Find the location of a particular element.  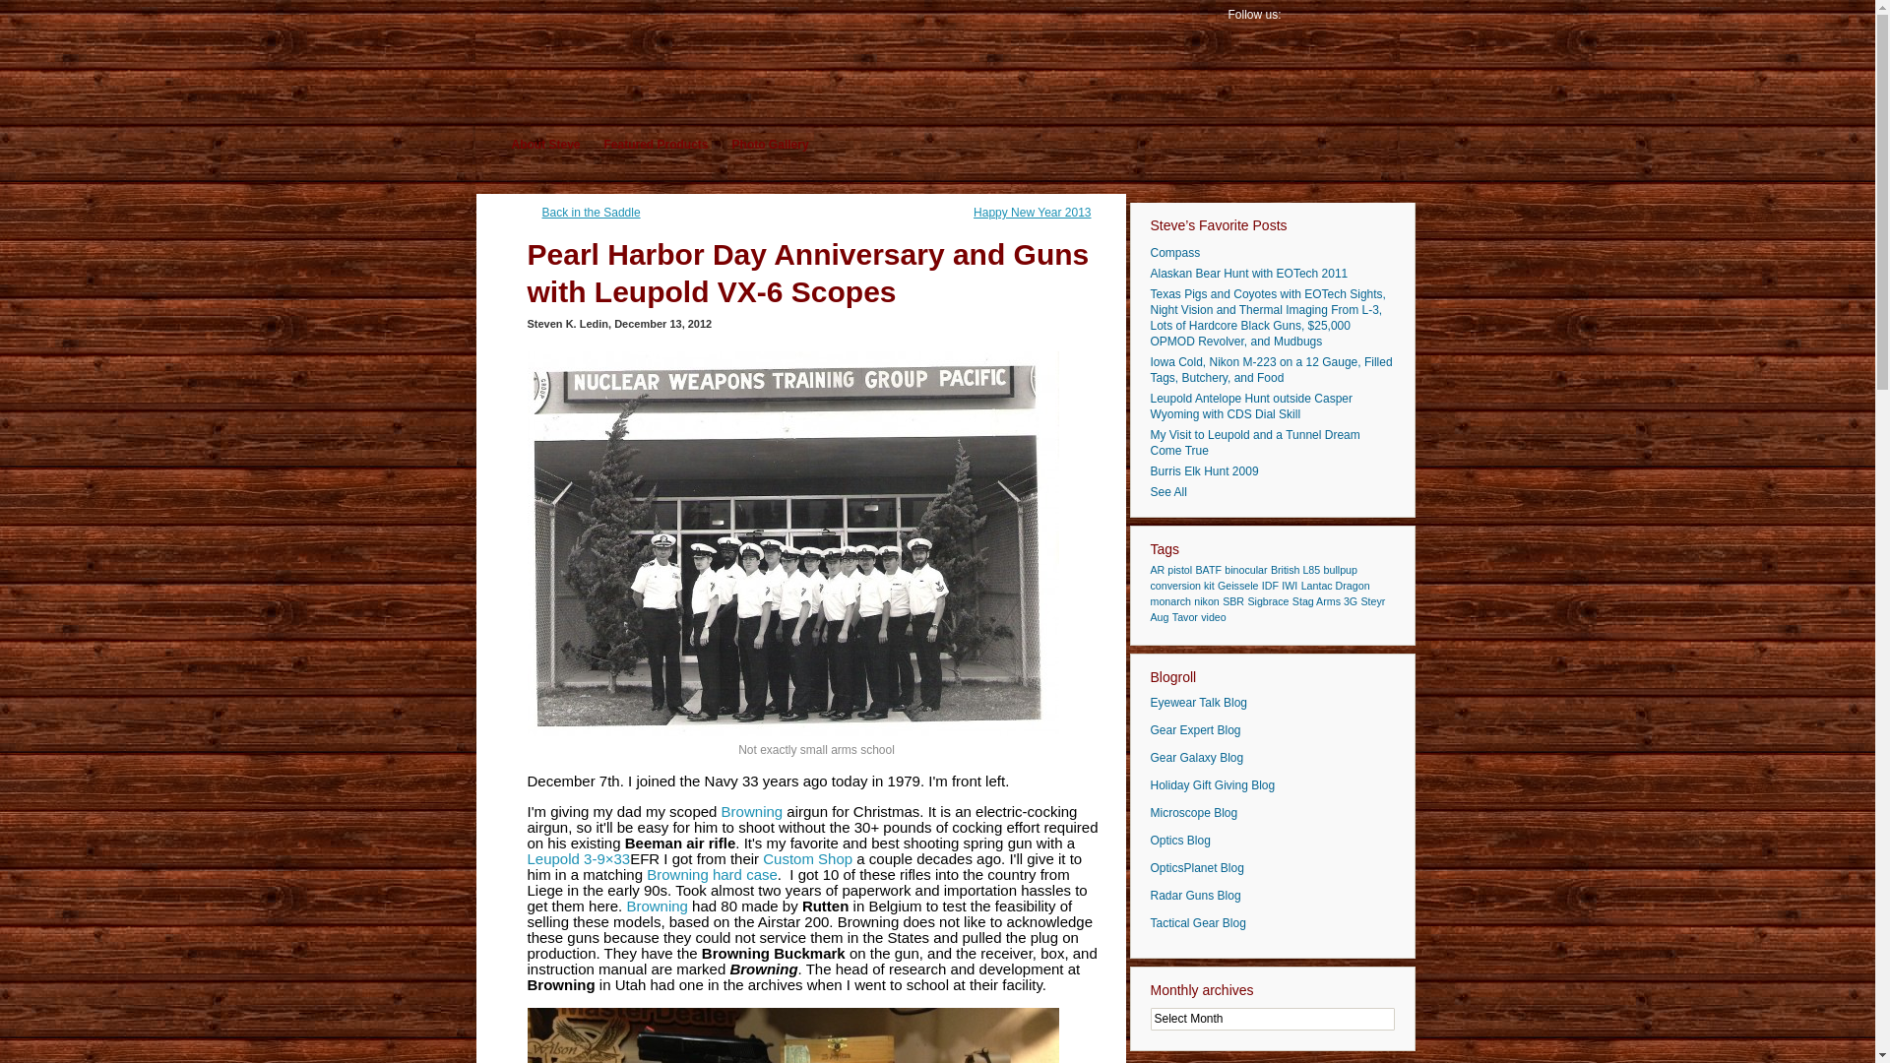

My Visit to Leupold and a Tunnel Dream Come True is located at coordinates (1272, 443).